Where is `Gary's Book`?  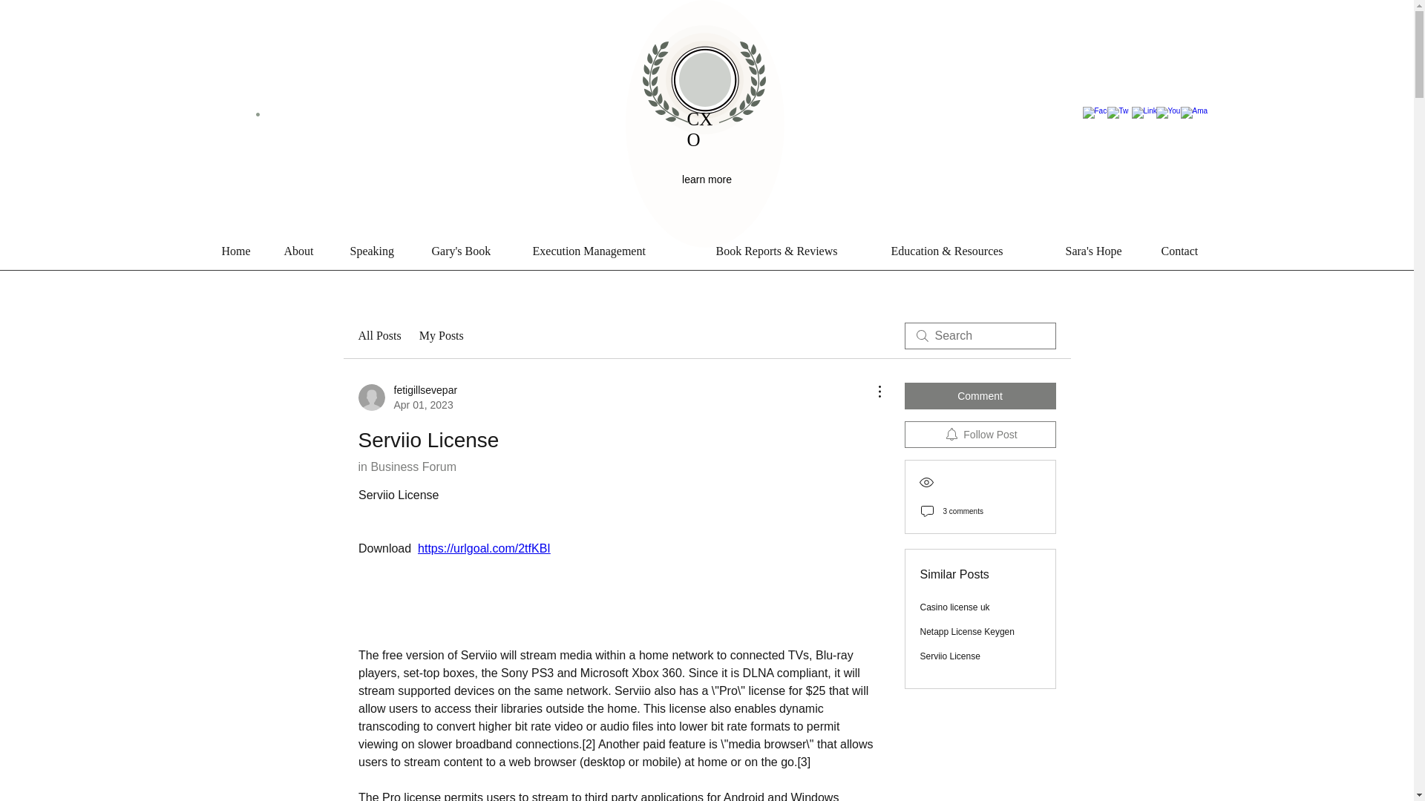 Gary's Book is located at coordinates (475, 251).